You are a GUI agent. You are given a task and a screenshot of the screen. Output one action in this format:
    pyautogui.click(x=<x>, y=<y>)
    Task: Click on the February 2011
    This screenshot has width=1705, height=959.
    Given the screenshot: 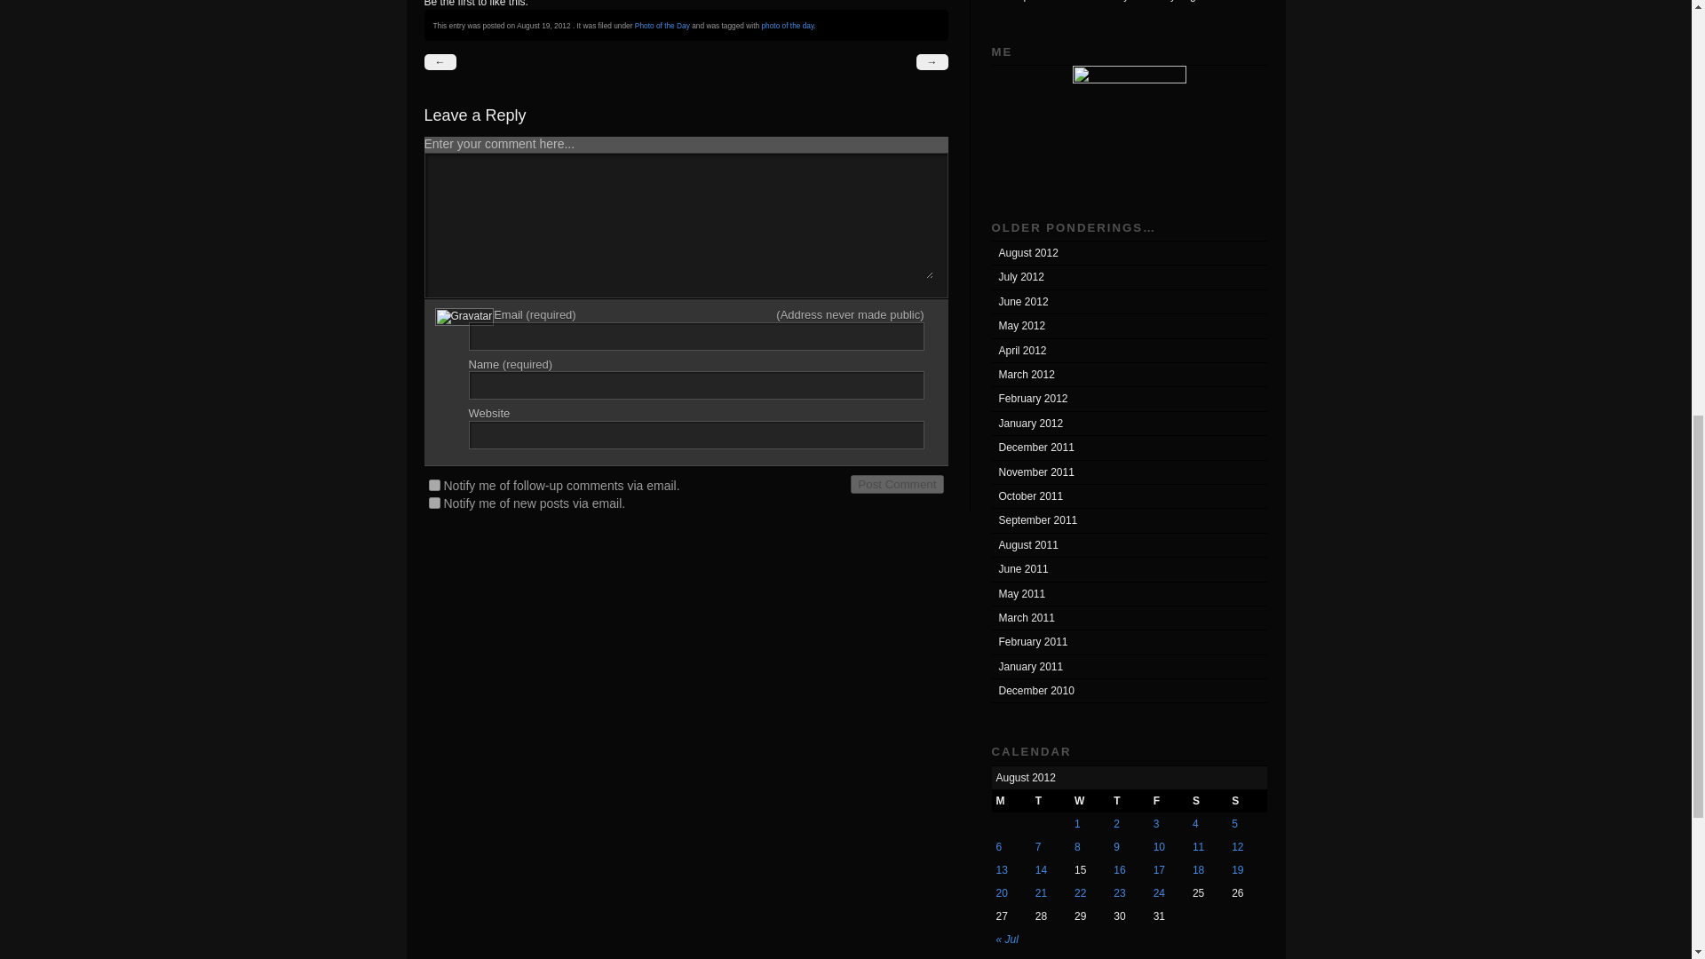 What is the action you would take?
    pyautogui.click(x=1128, y=641)
    